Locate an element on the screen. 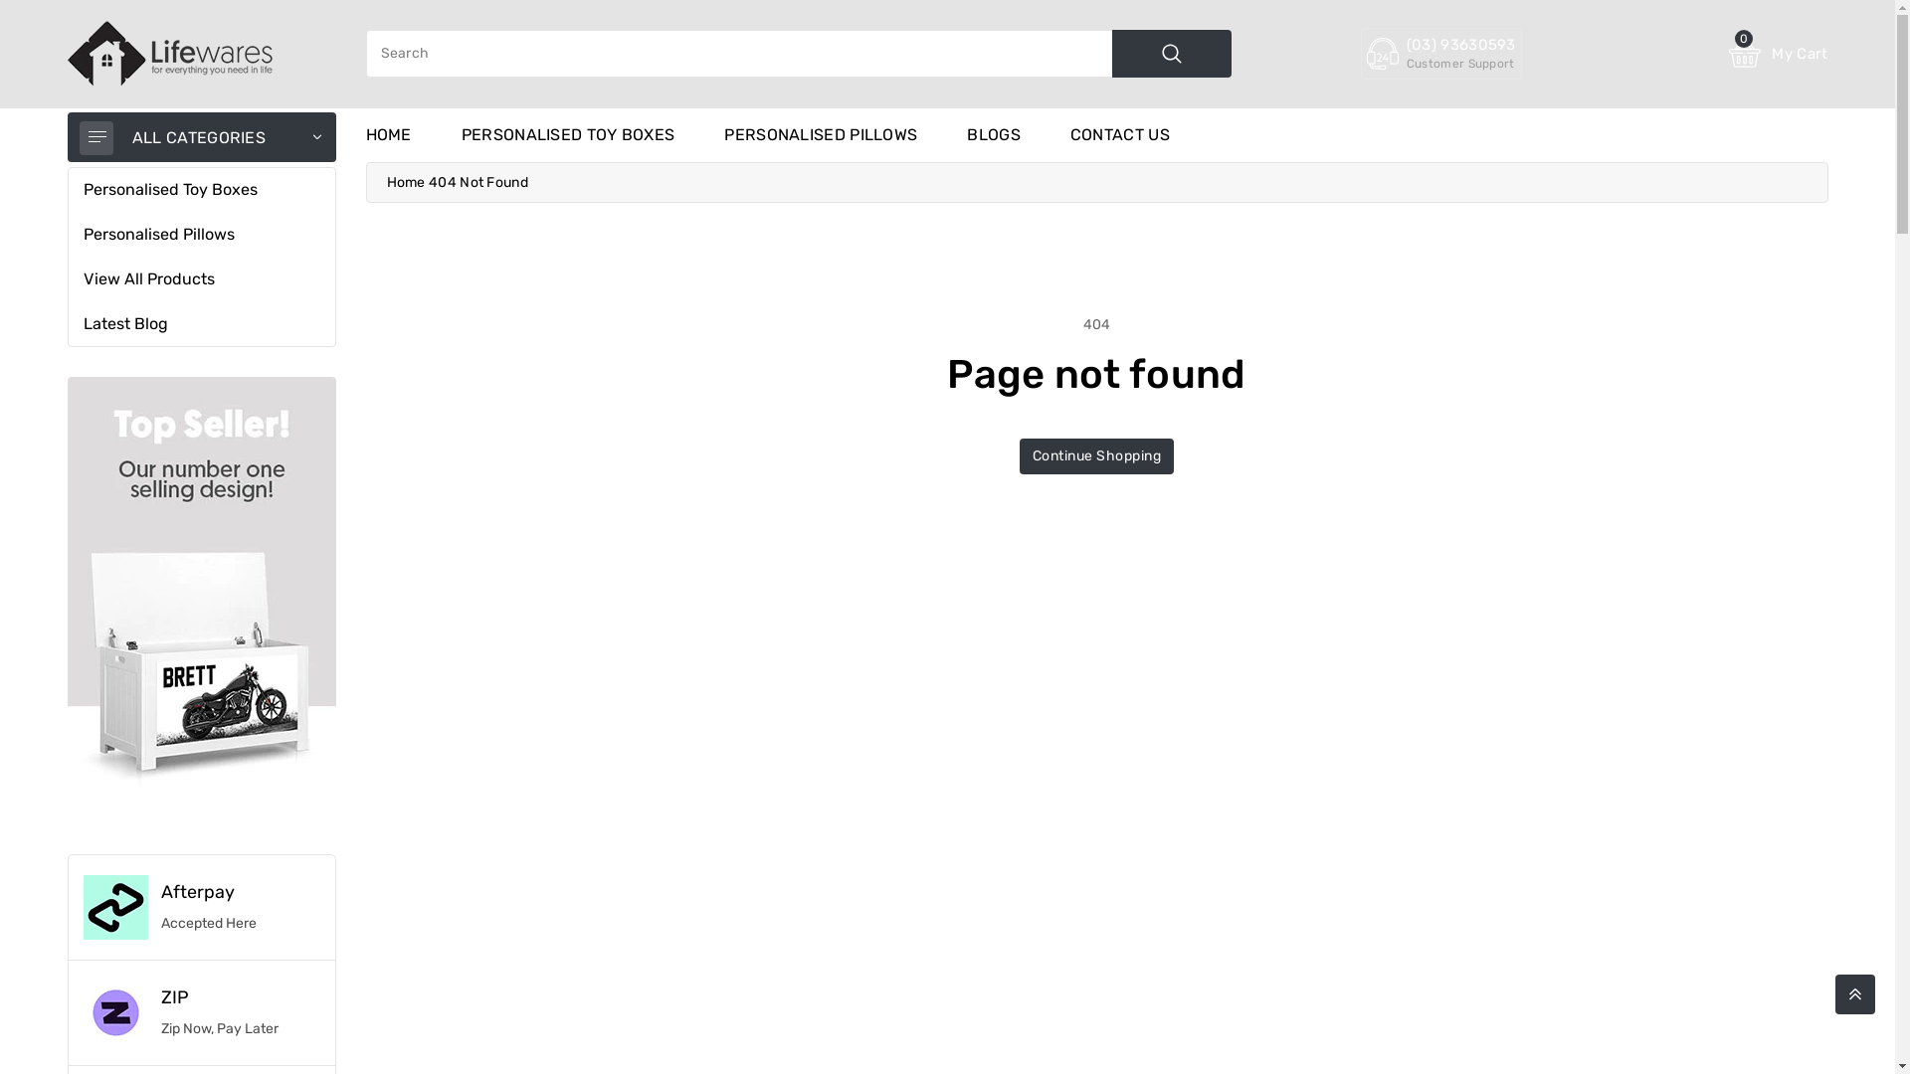 Image resolution: width=1910 pixels, height=1074 pixels. CONTACT US is located at coordinates (1120, 135).